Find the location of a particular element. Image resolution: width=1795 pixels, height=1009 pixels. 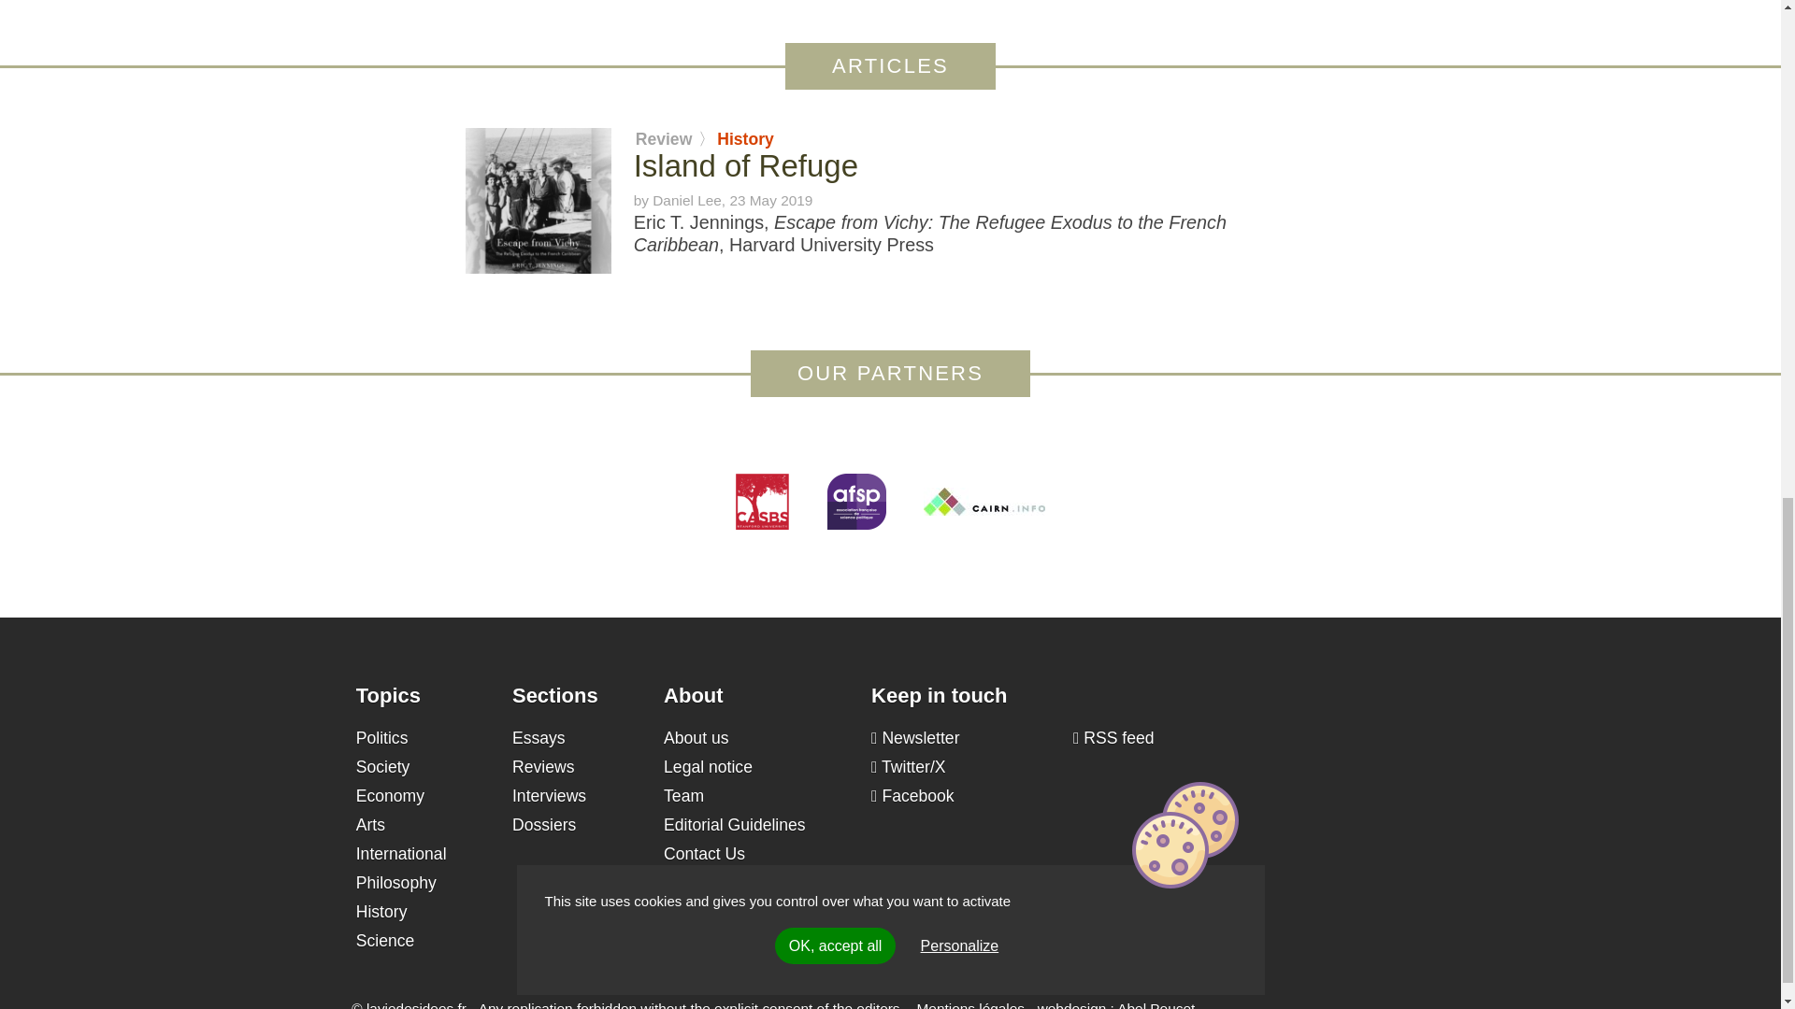

casbs  is located at coordinates (763, 501).